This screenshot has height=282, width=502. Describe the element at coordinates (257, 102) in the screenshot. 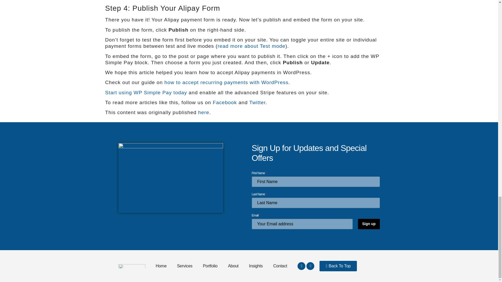

I see `Twitter` at that location.